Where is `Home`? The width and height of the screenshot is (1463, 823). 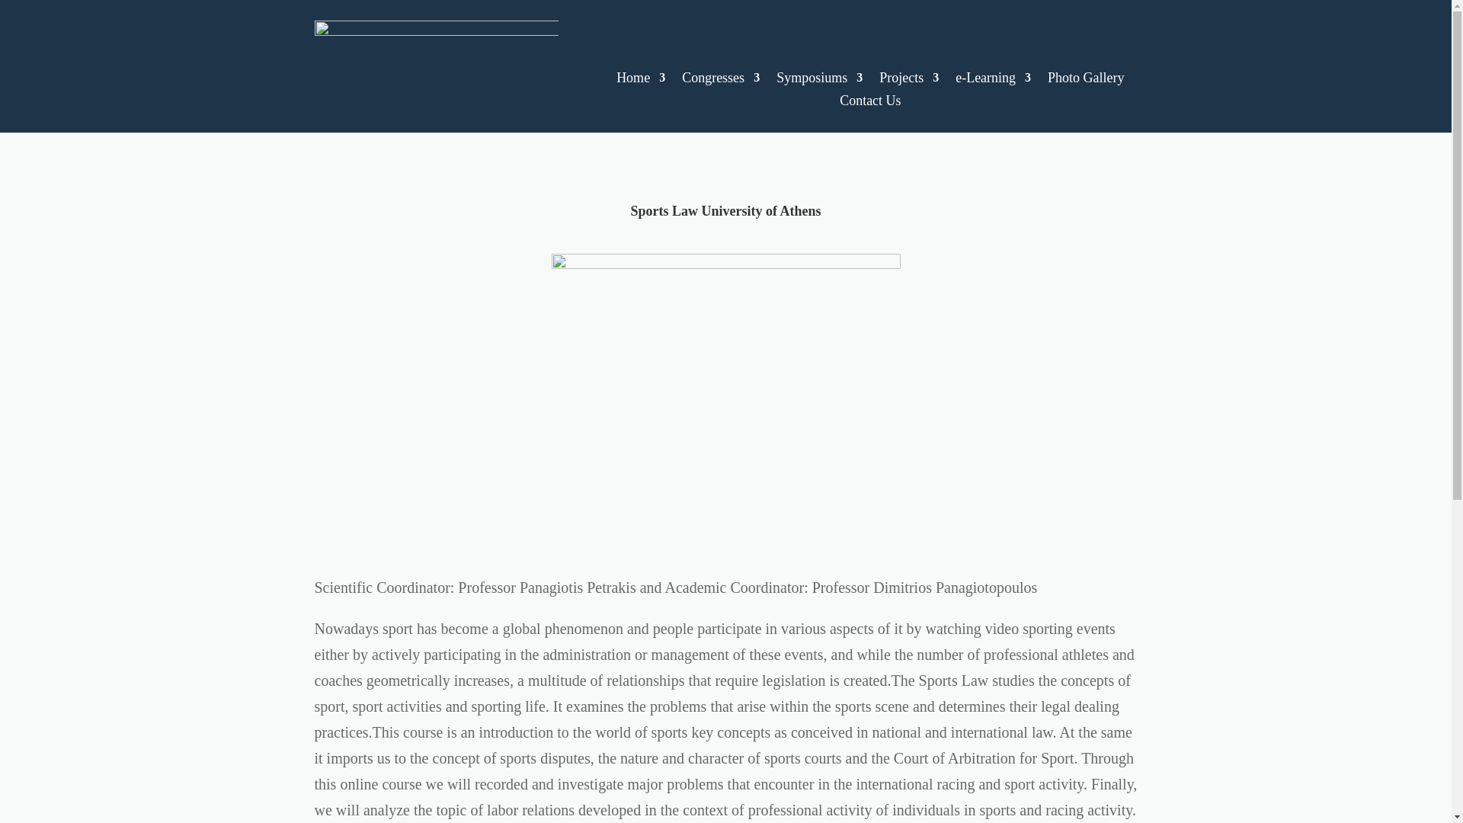
Home is located at coordinates (640, 81).